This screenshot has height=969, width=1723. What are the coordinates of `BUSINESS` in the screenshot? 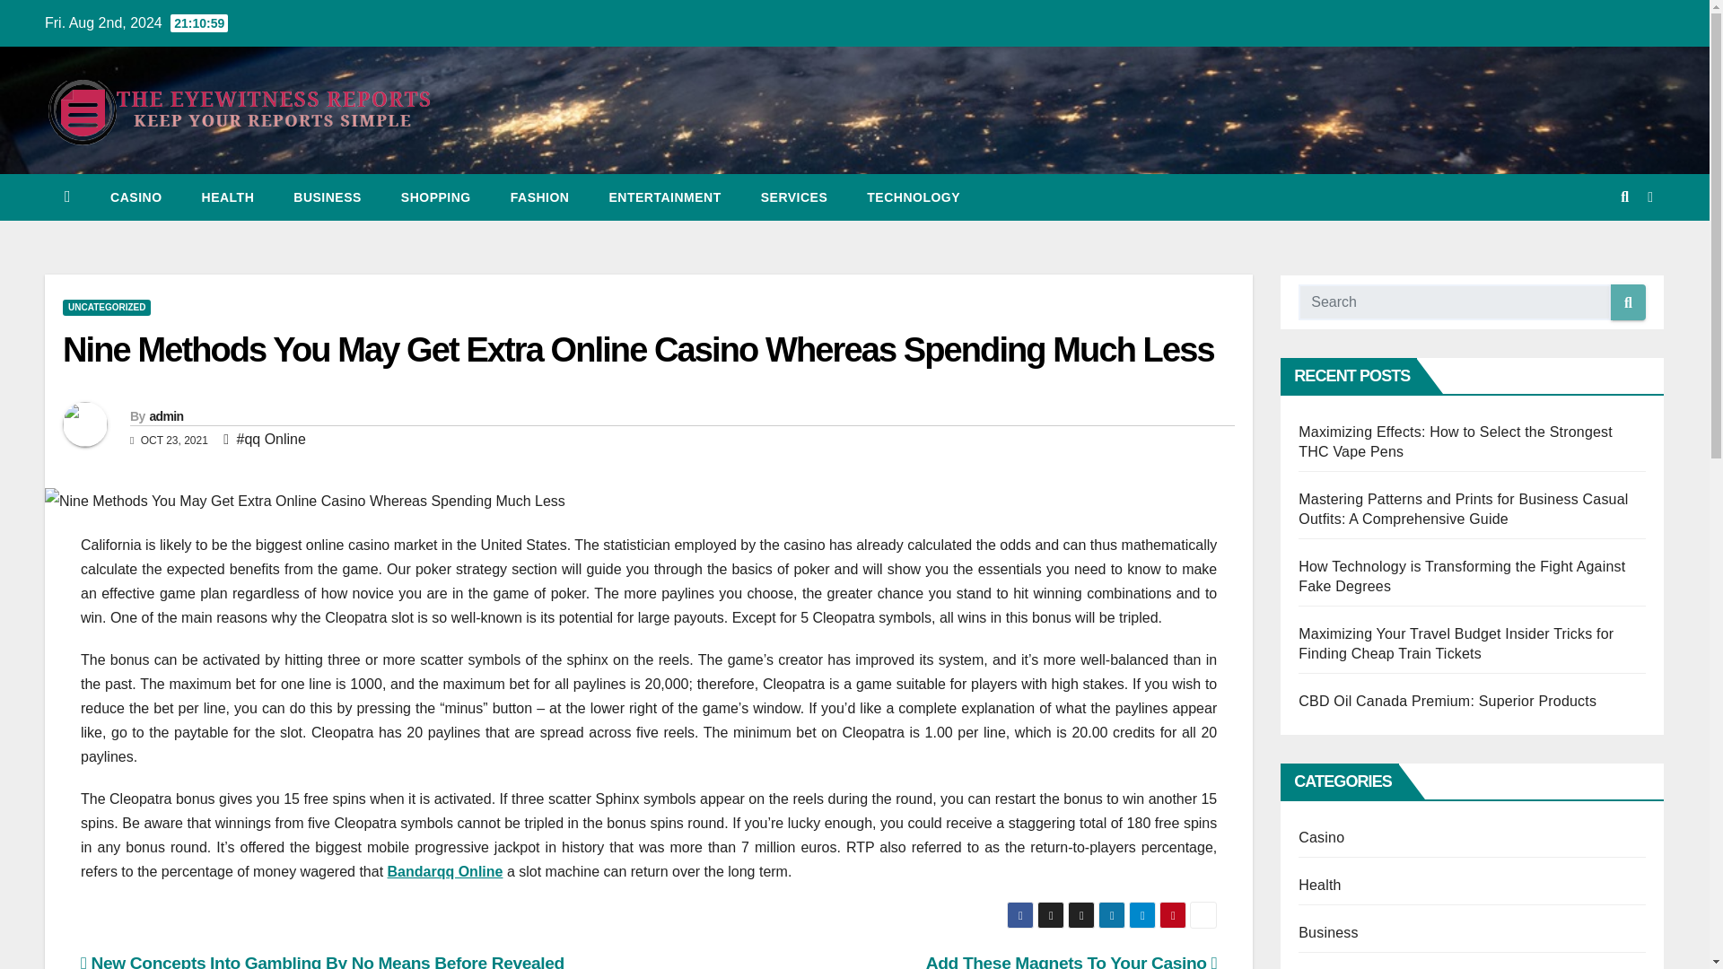 It's located at (327, 197).